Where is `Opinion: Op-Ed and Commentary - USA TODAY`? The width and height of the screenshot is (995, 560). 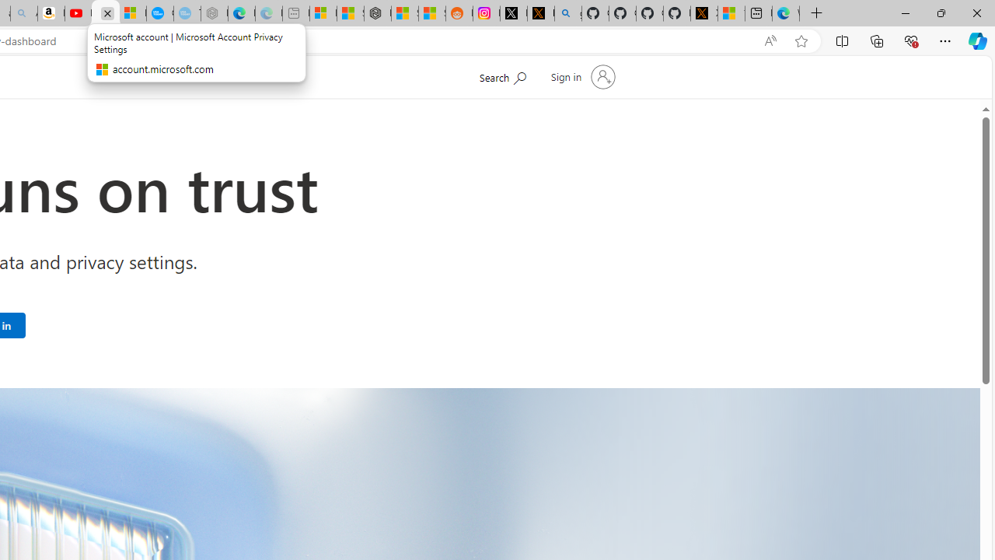 Opinion: Op-Ed and Commentary - USA TODAY is located at coordinates (160, 14).